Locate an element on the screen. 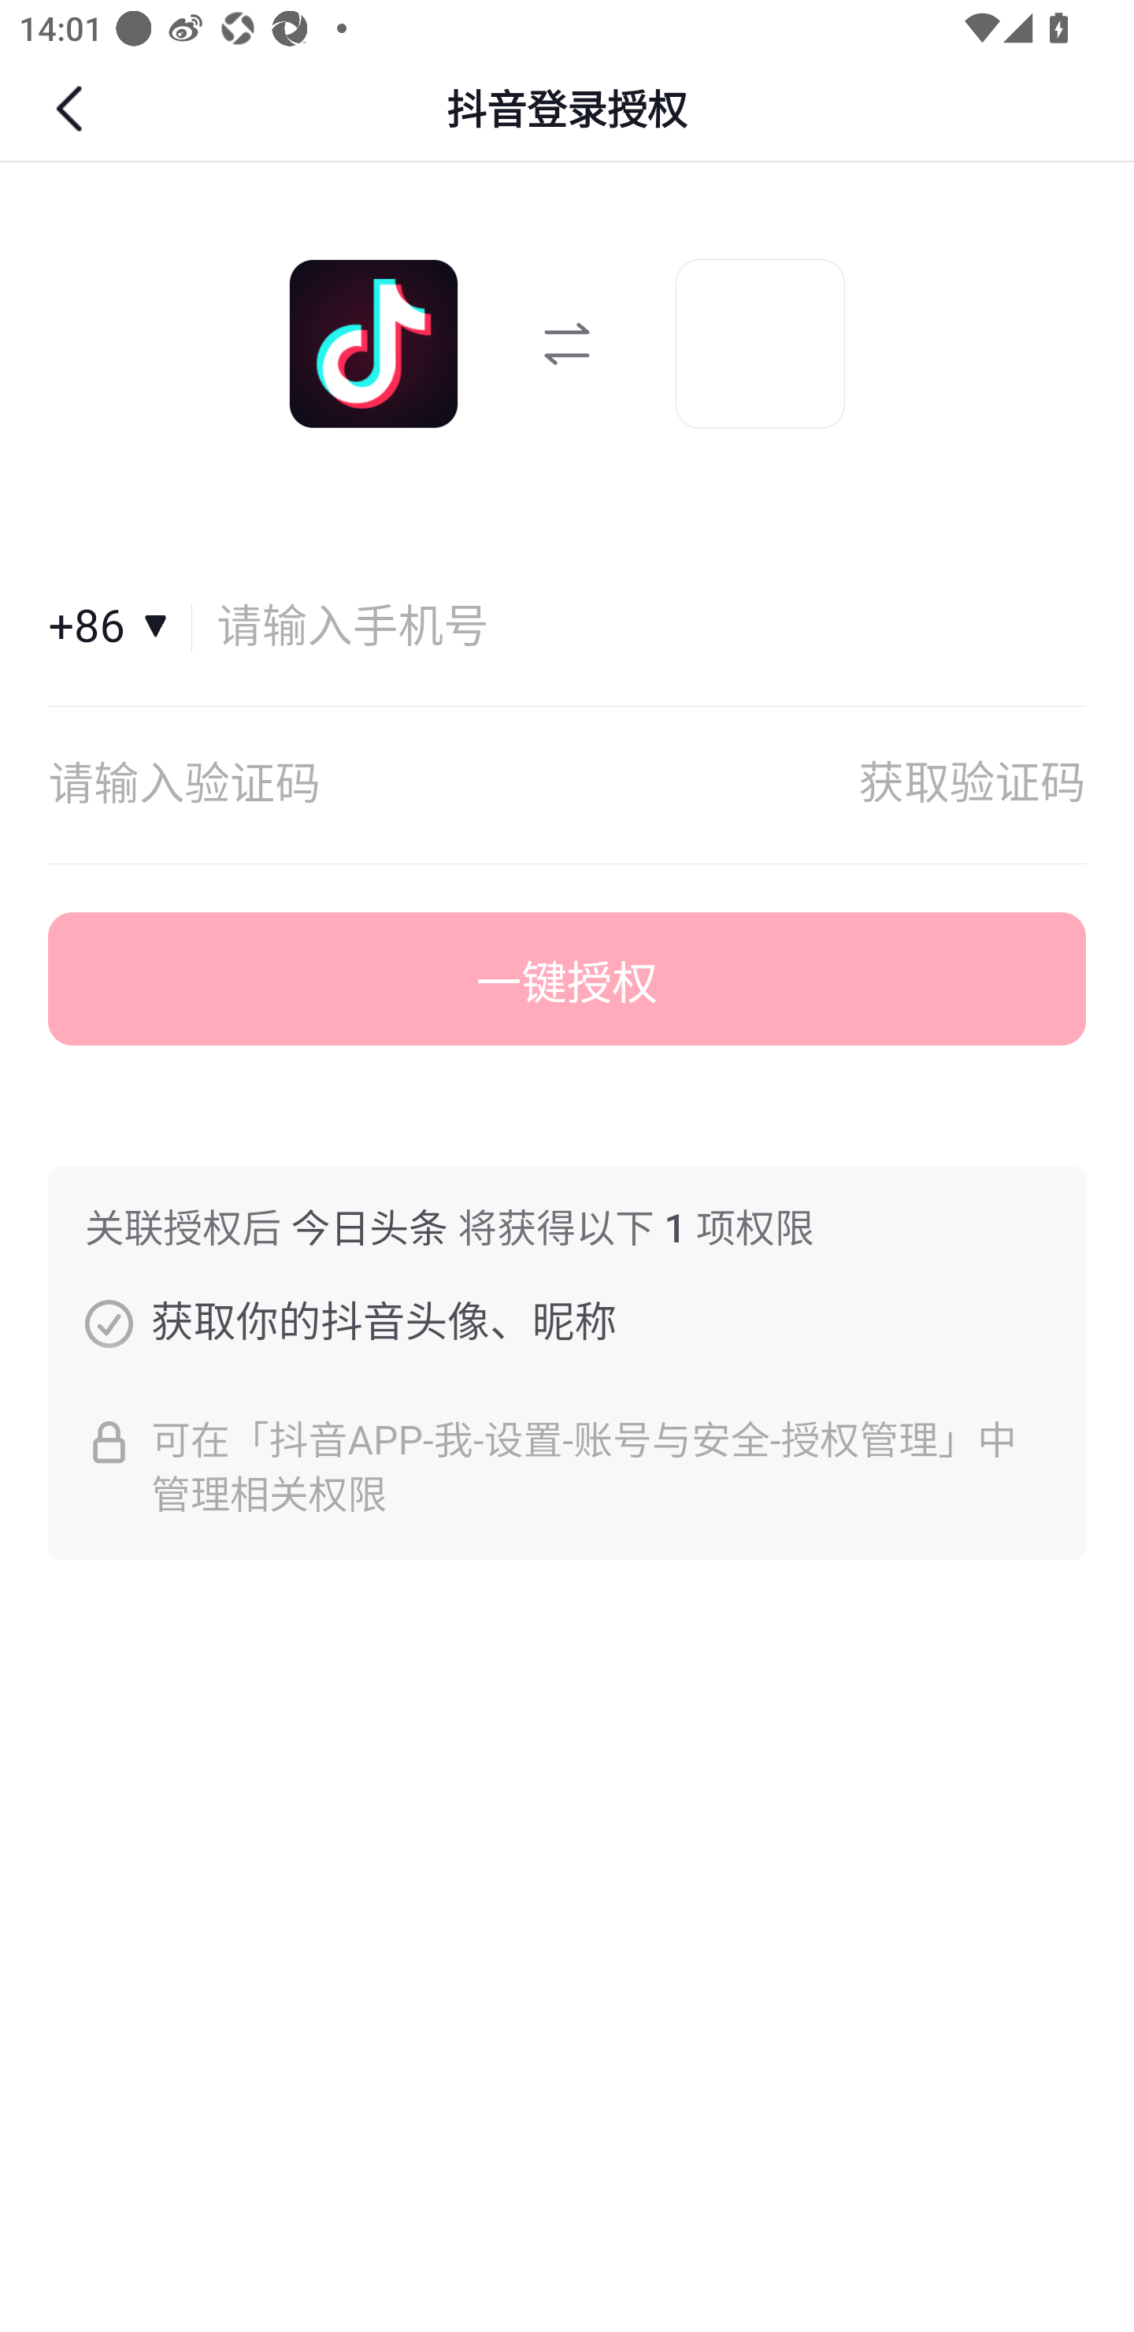 The height and width of the screenshot is (2332, 1134). 国家和地区+86 is located at coordinates (120, 627).